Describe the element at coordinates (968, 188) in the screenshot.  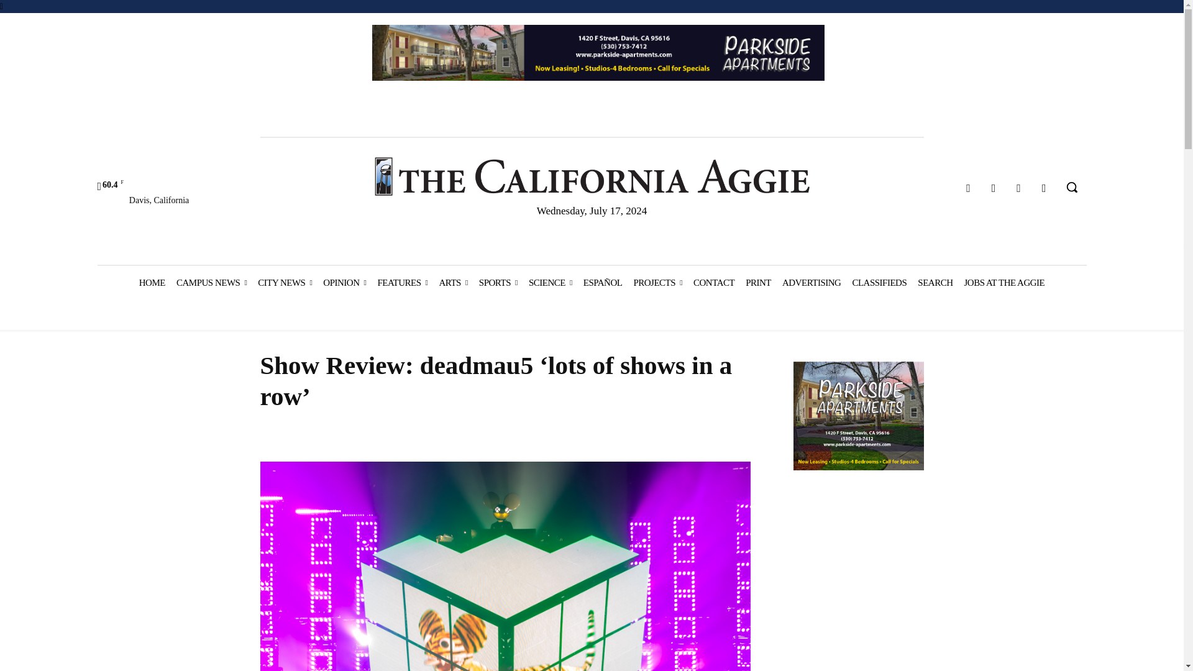
I see `Facebook` at that location.